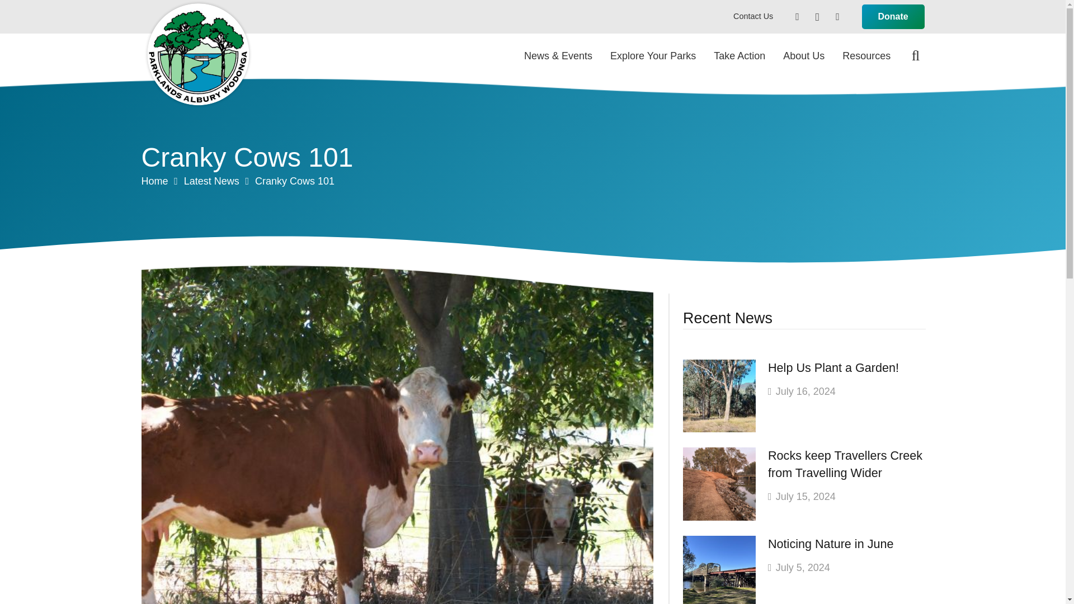 This screenshot has height=604, width=1074. What do you see at coordinates (739, 56) in the screenshot?
I see `Take Action` at bounding box center [739, 56].